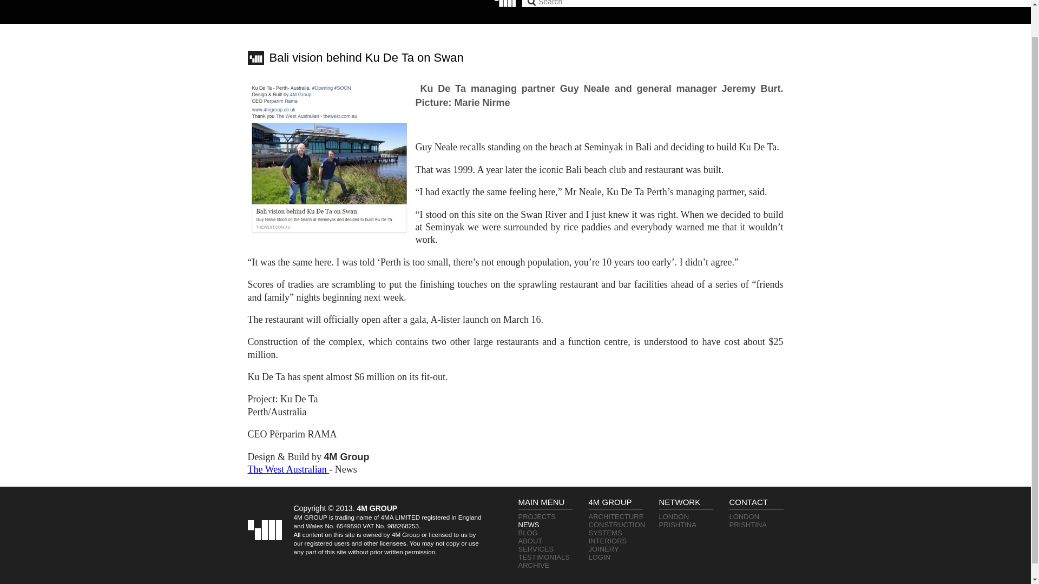 Image resolution: width=1039 pixels, height=584 pixels. I want to click on JOINERY, so click(604, 548).